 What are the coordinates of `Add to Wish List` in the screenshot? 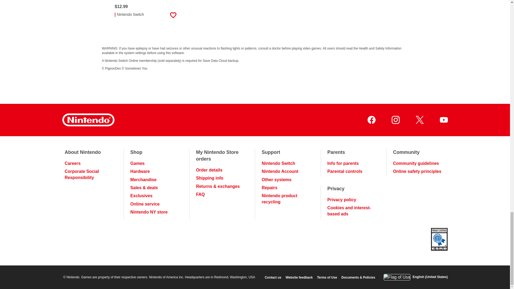 It's located at (173, 15).